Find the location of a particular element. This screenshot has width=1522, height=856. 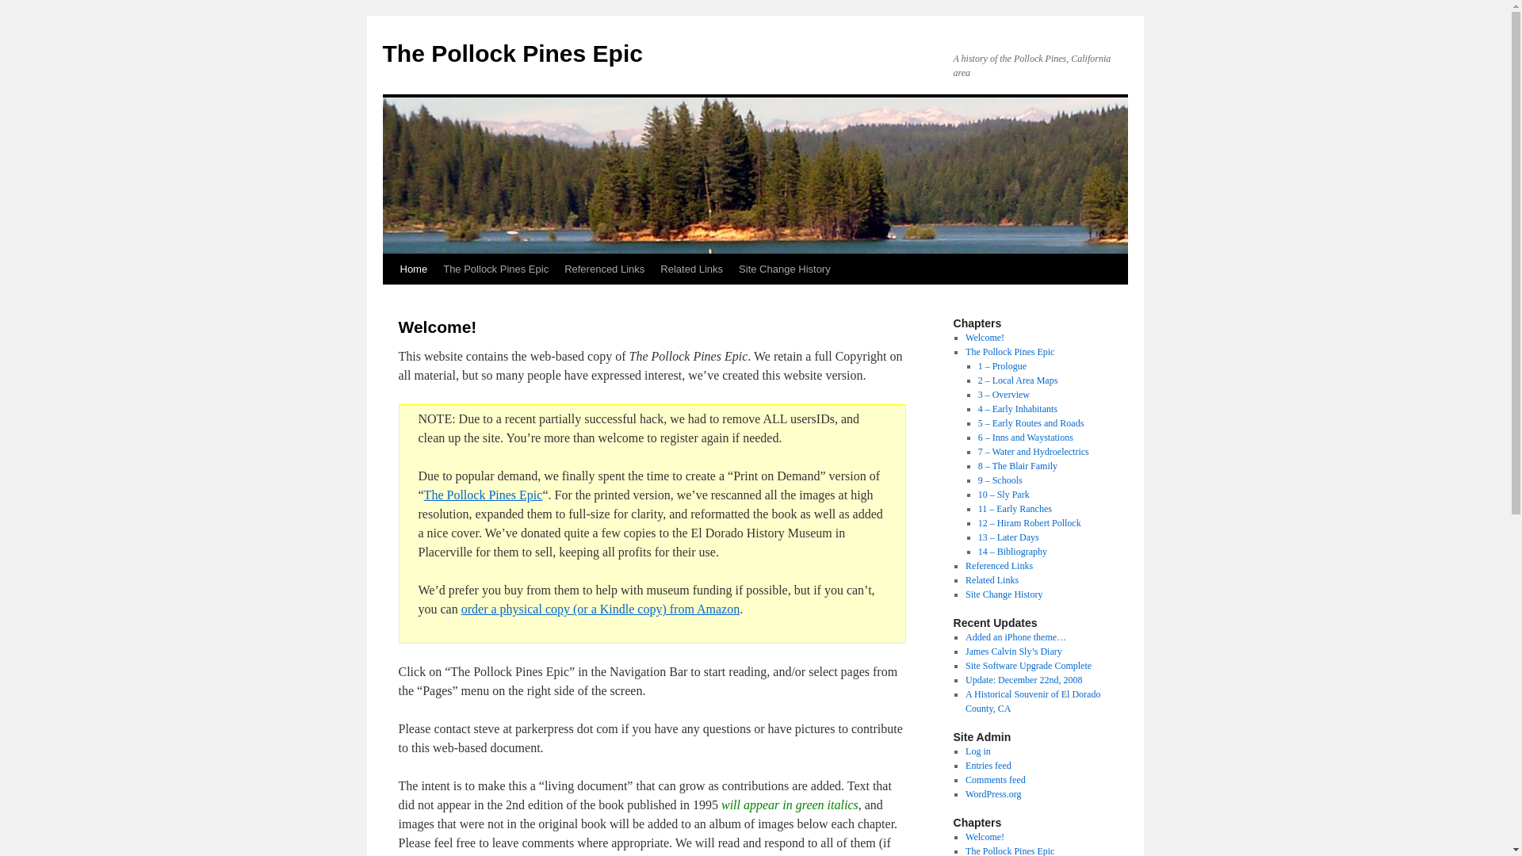

Related Links is located at coordinates (691, 269).